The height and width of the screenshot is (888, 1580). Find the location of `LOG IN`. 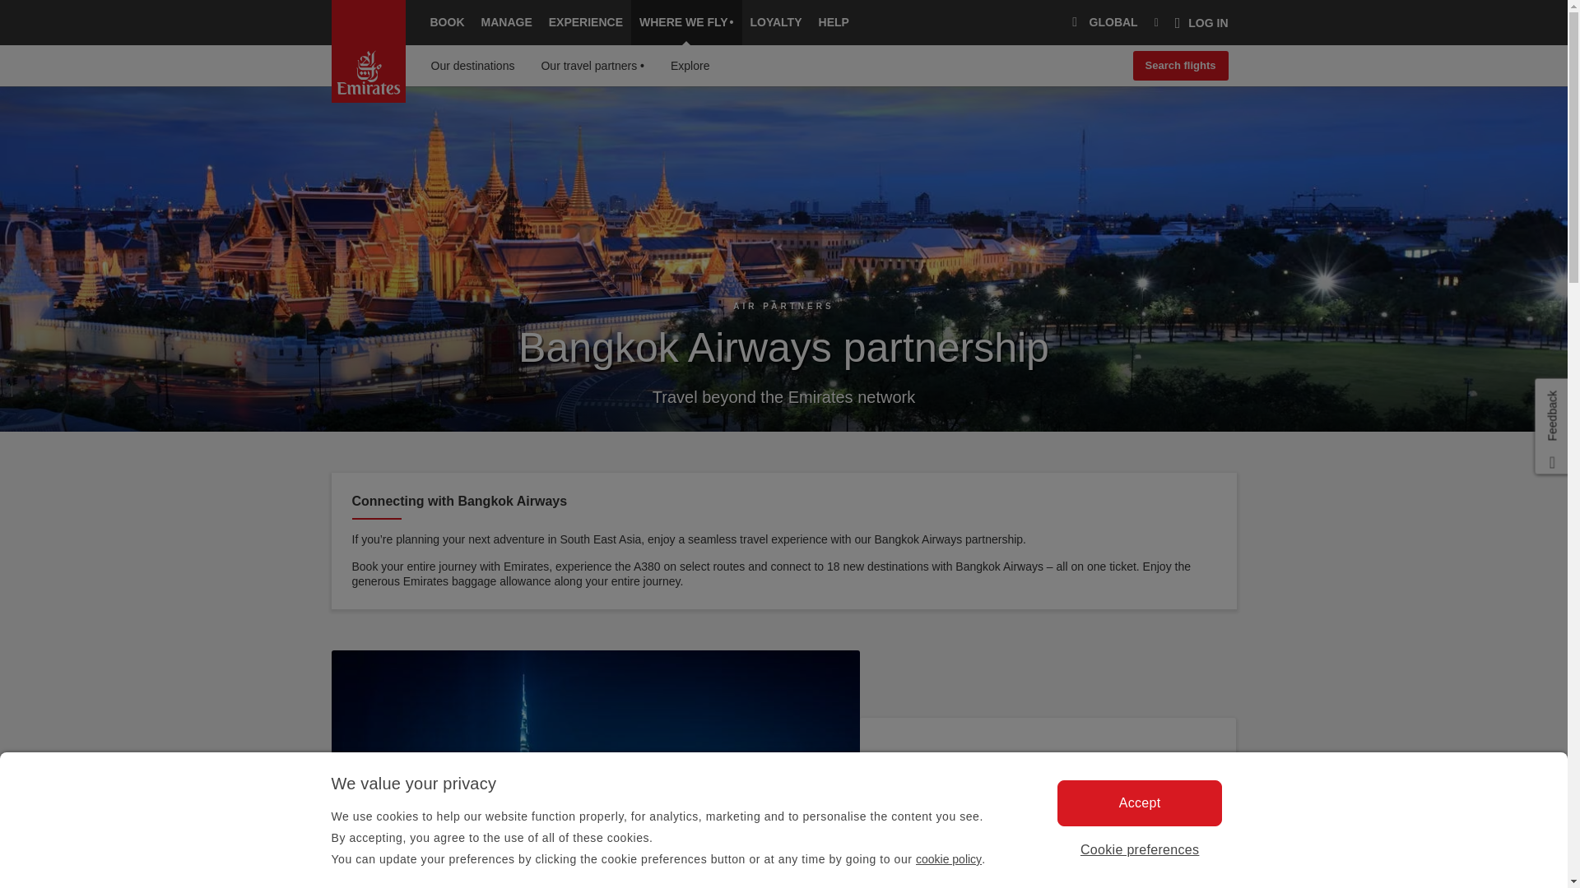

LOG IN is located at coordinates (1201, 23).